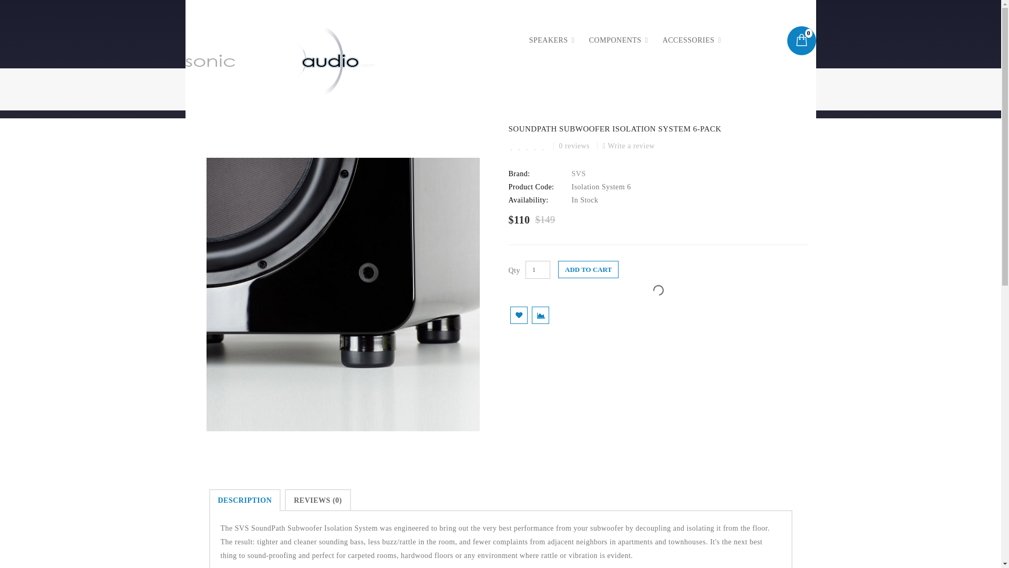 This screenshot has height=568, width=1009. I want to click on SVS, so click(579, 174).